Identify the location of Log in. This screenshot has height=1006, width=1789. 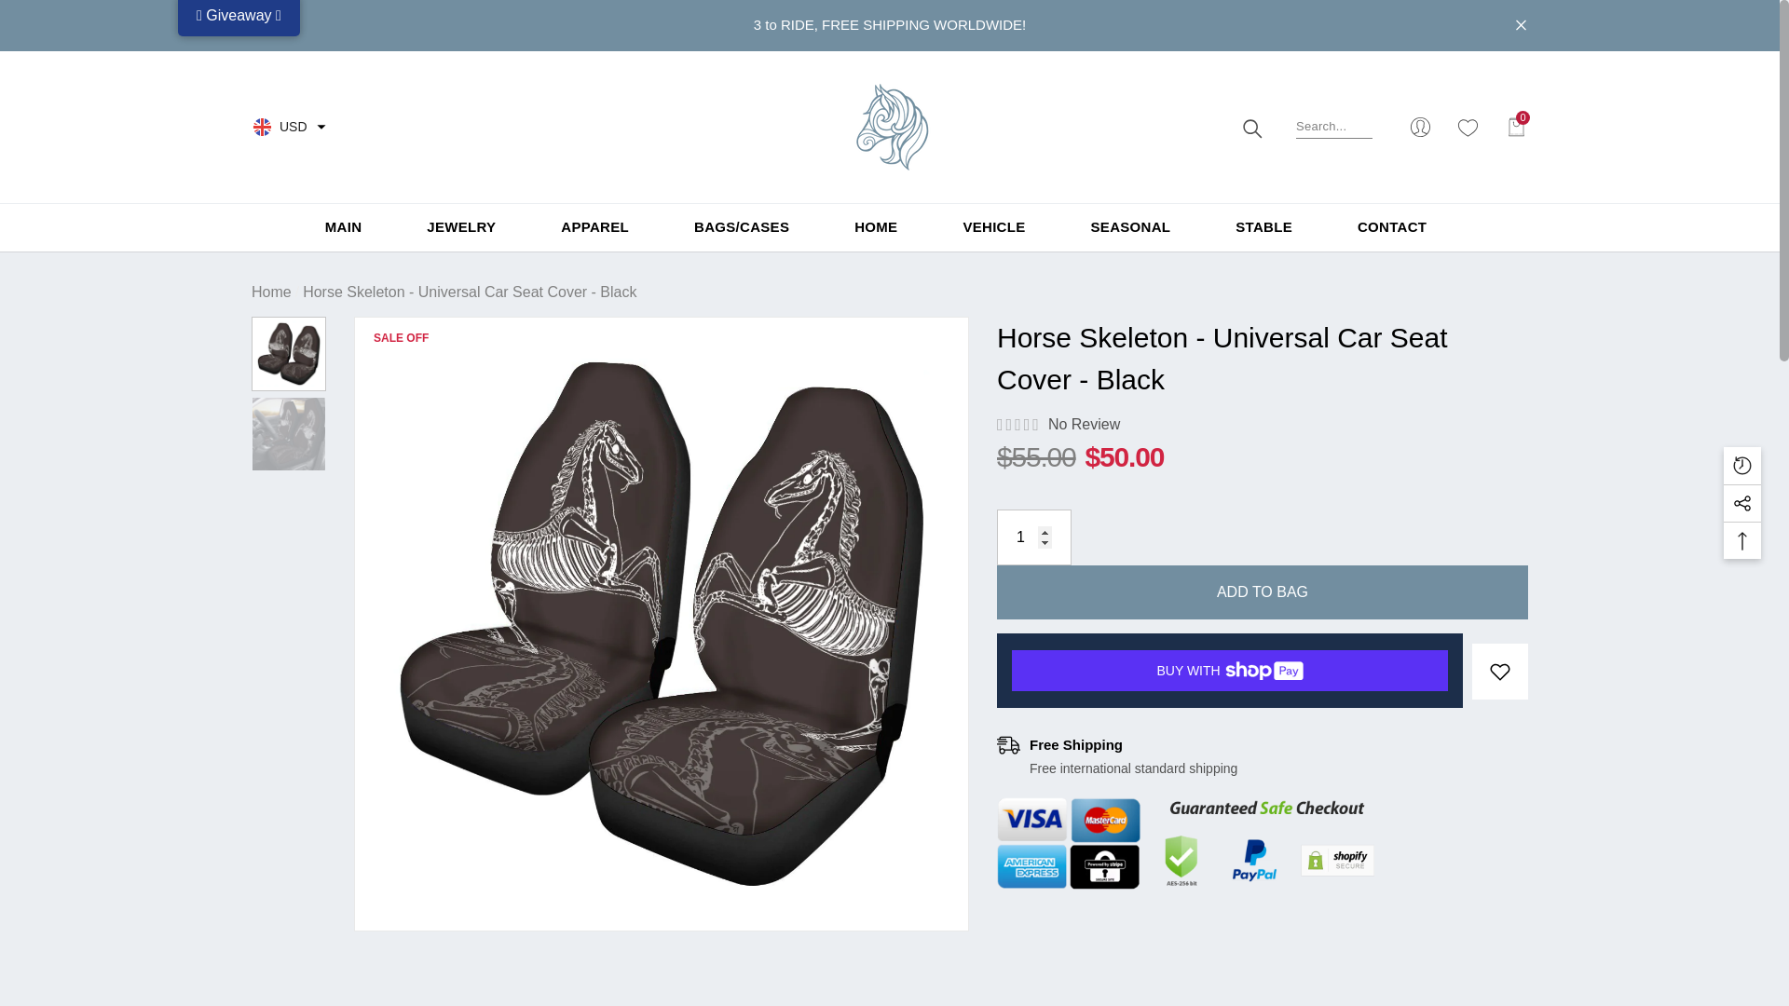
(890, 194).